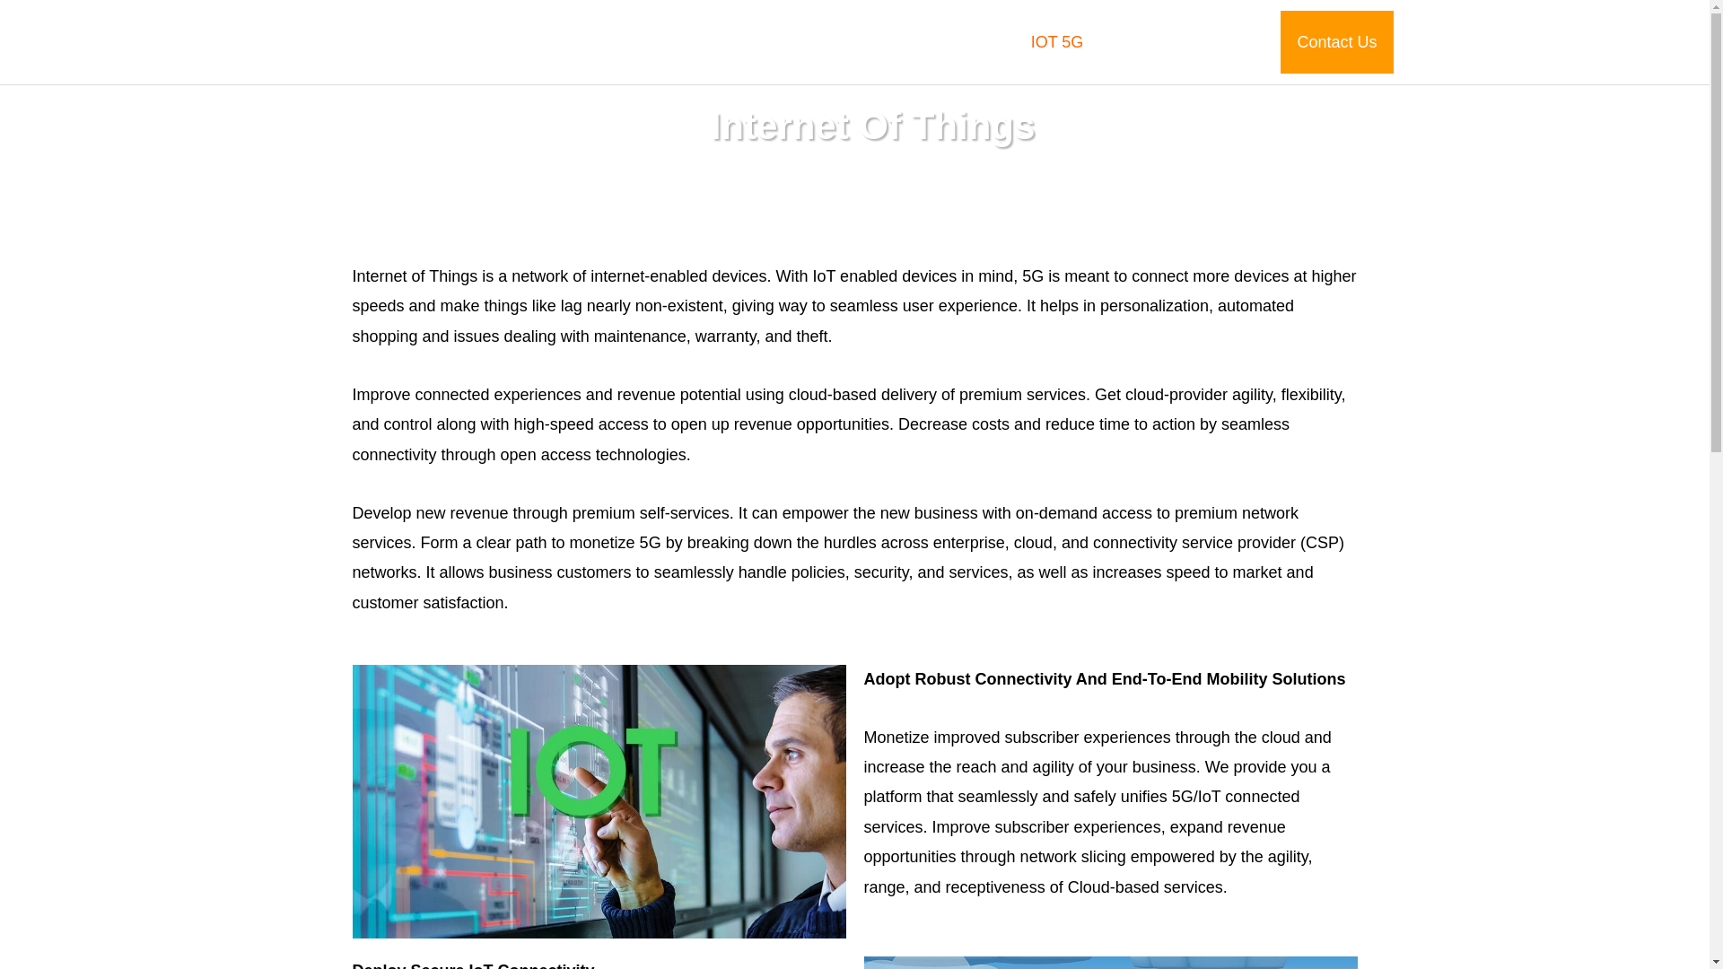 This screenshot has height=969, width=1723. I want to click on About Us, so click(1148, 41).